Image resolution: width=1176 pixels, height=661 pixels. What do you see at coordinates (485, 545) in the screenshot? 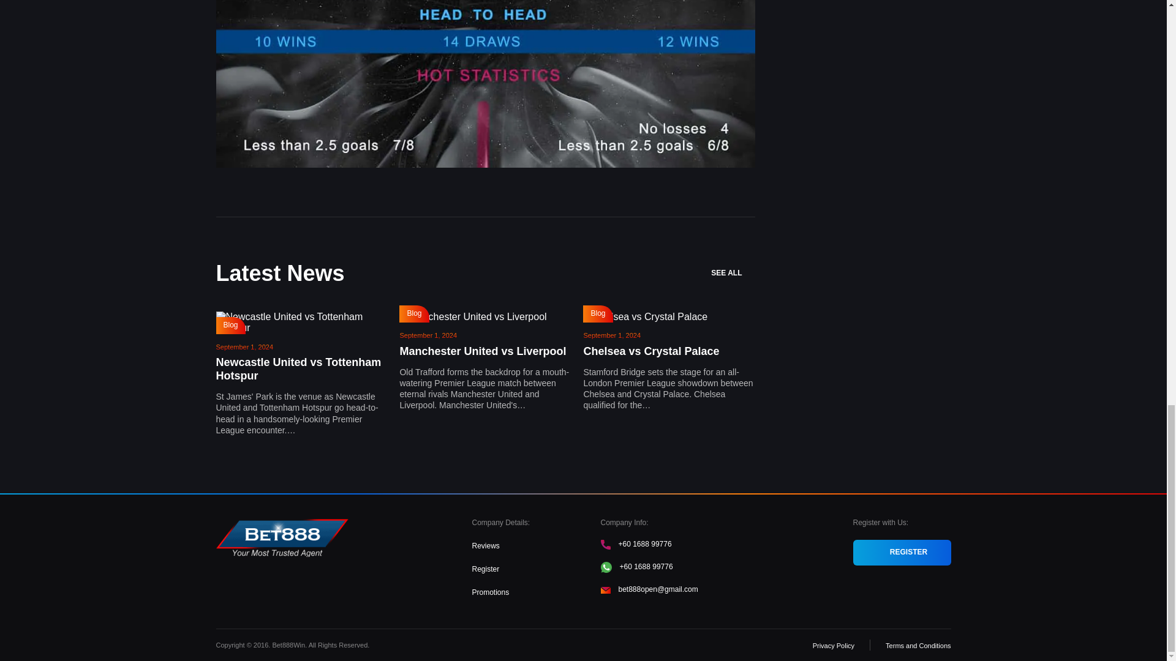
I see `Reviews` at bounding box center [485, 545].